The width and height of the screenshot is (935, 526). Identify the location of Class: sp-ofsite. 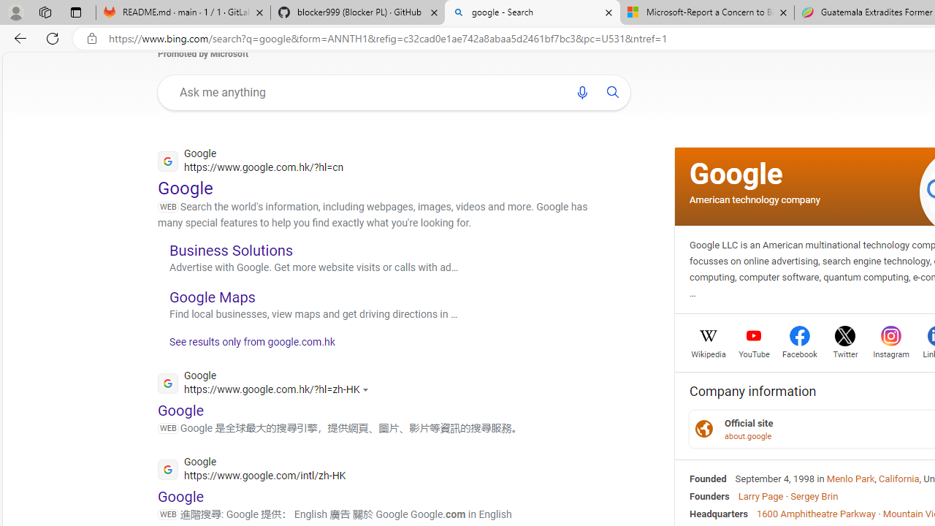
(704, 429).